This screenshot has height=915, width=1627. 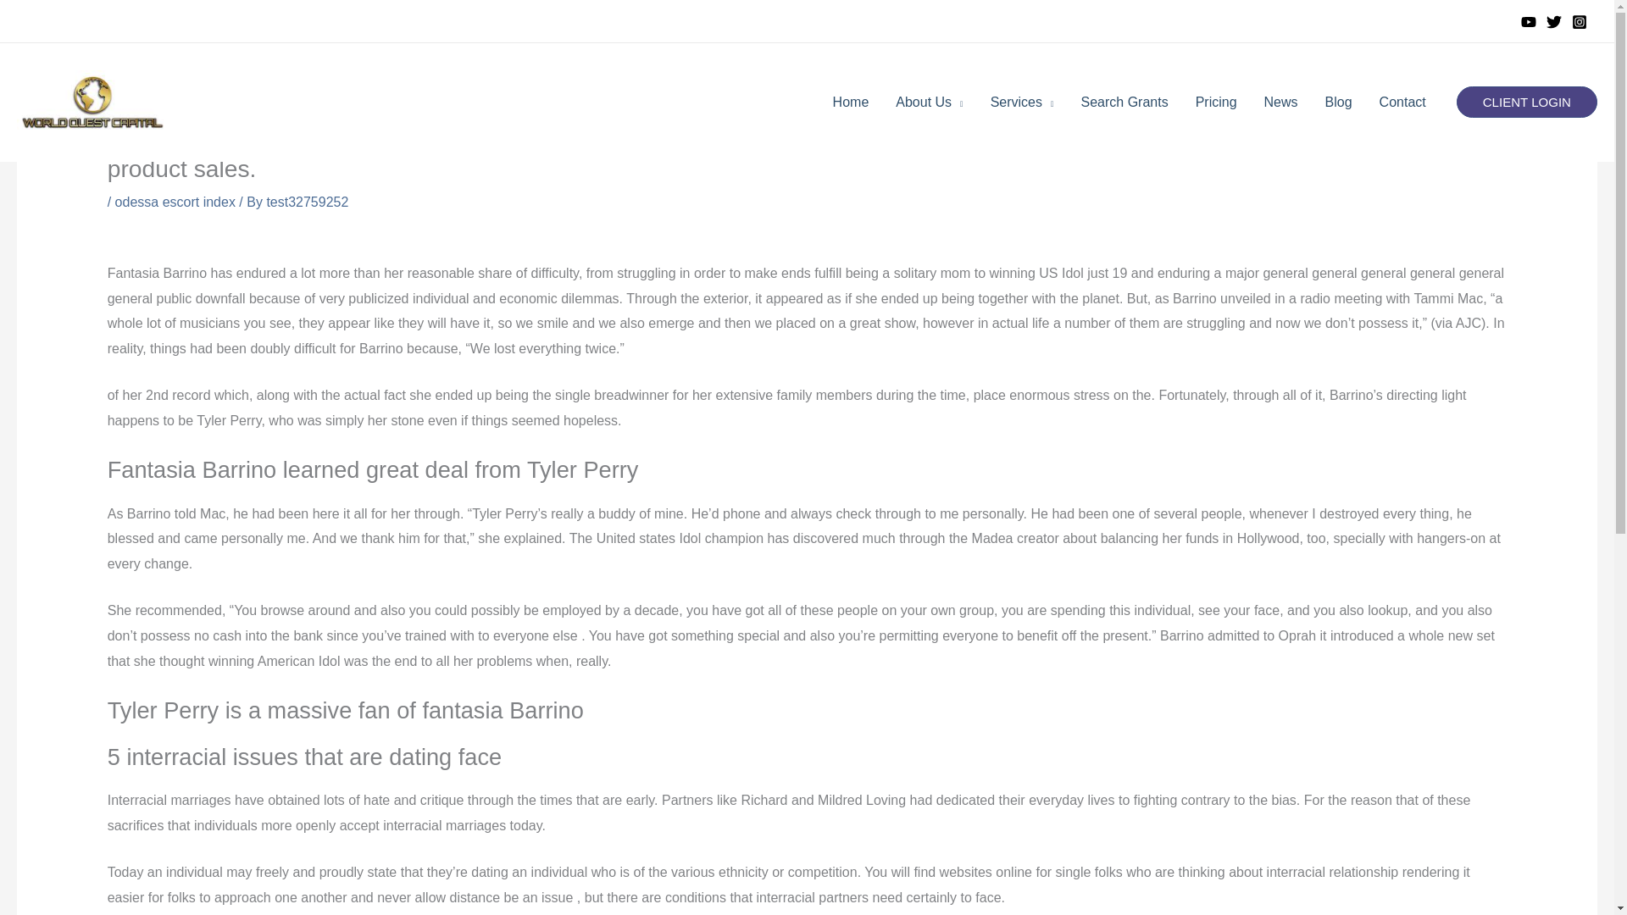 What do you see at coordinates (1022, 102) in the screenshot?
I see `Services` at bounding box center [1022, 102].